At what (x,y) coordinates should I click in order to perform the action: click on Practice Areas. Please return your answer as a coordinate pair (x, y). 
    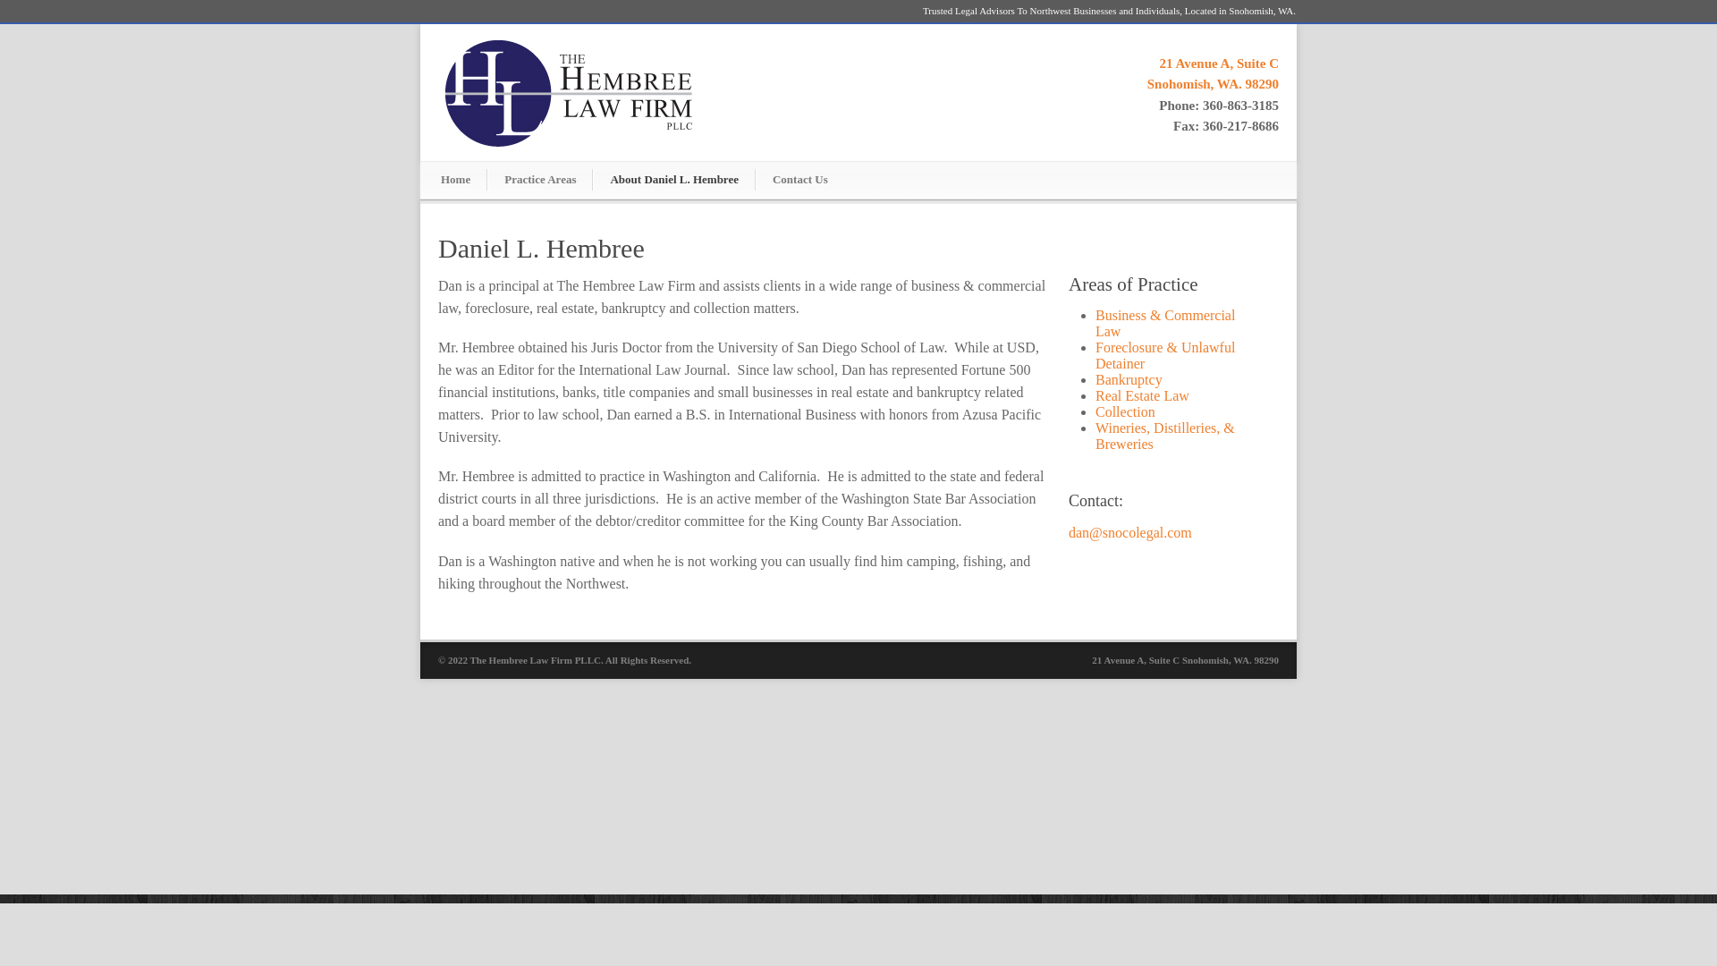
    Looking at the image, I should click on (1213, 73).